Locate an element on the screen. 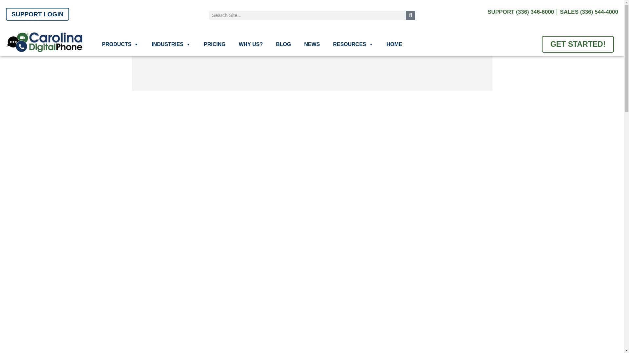  PRICING is located at coordinates (215, 44).